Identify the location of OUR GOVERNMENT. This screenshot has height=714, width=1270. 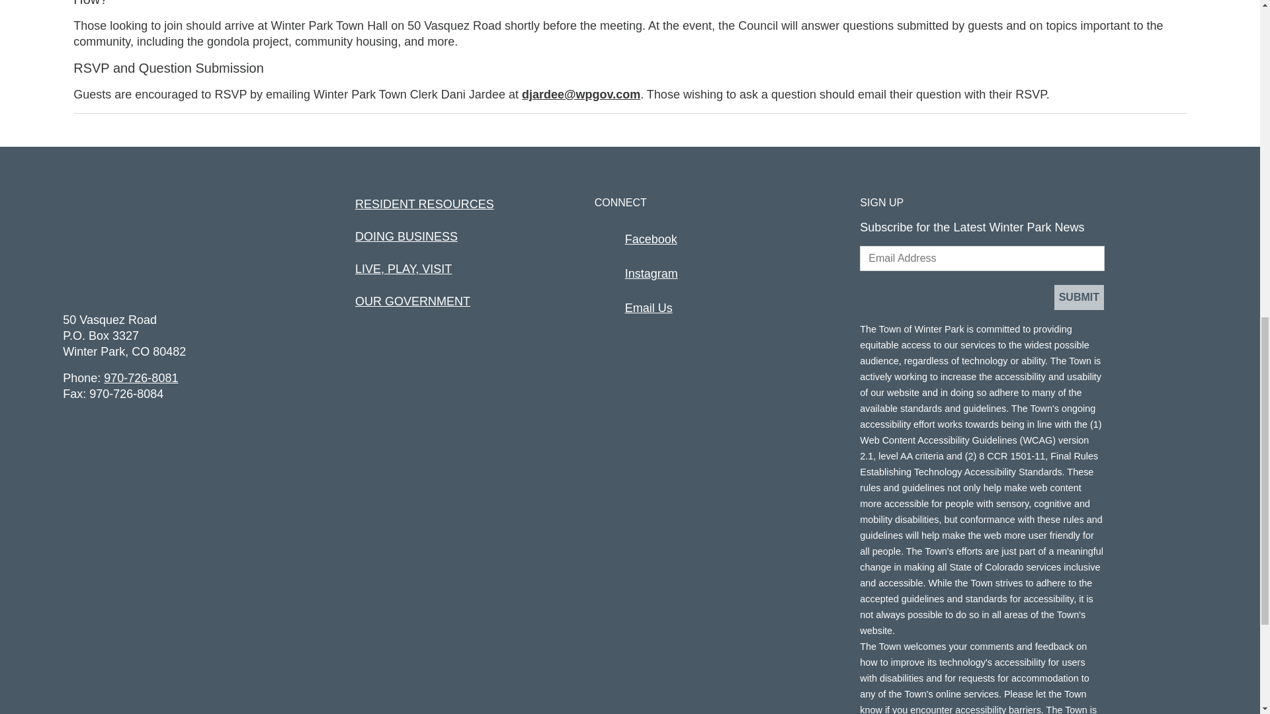
(413, 301).